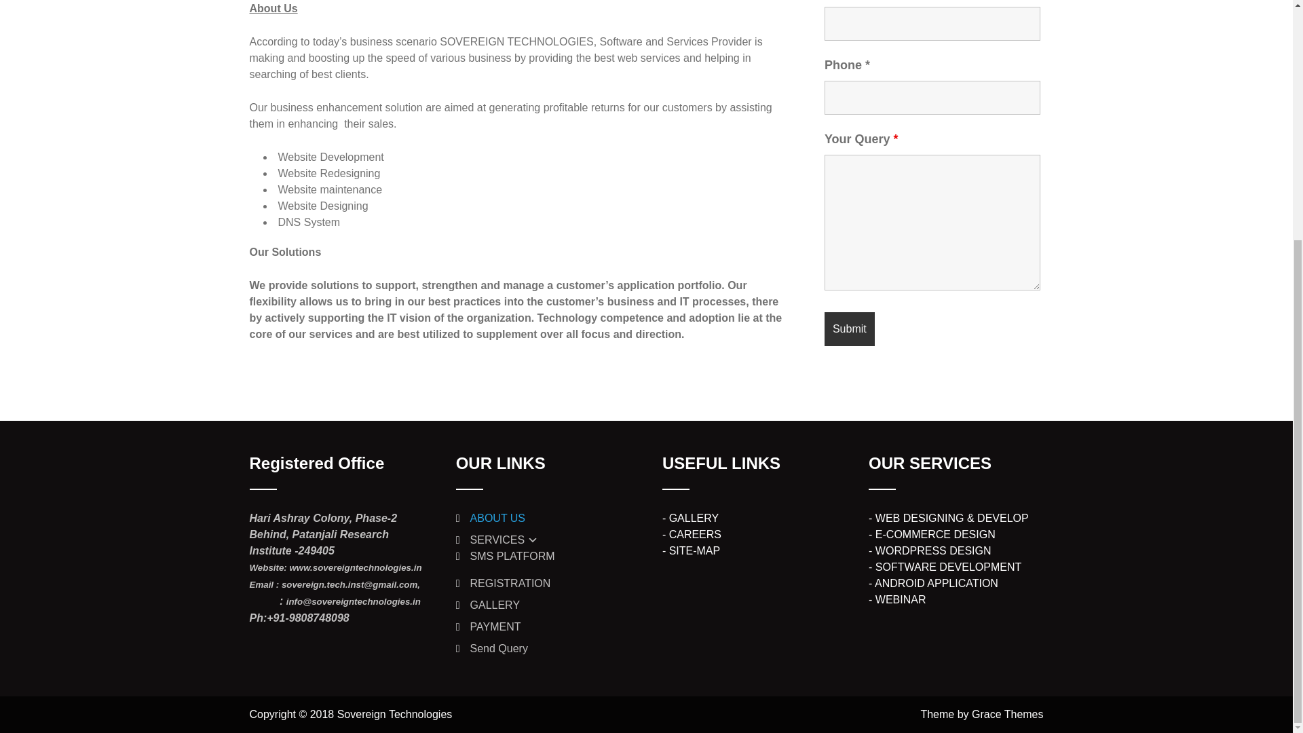  What do you see at coordinates (691, 550) in the screenshot?
I see `- SITE-MAP` at bounding box center [691, 550].